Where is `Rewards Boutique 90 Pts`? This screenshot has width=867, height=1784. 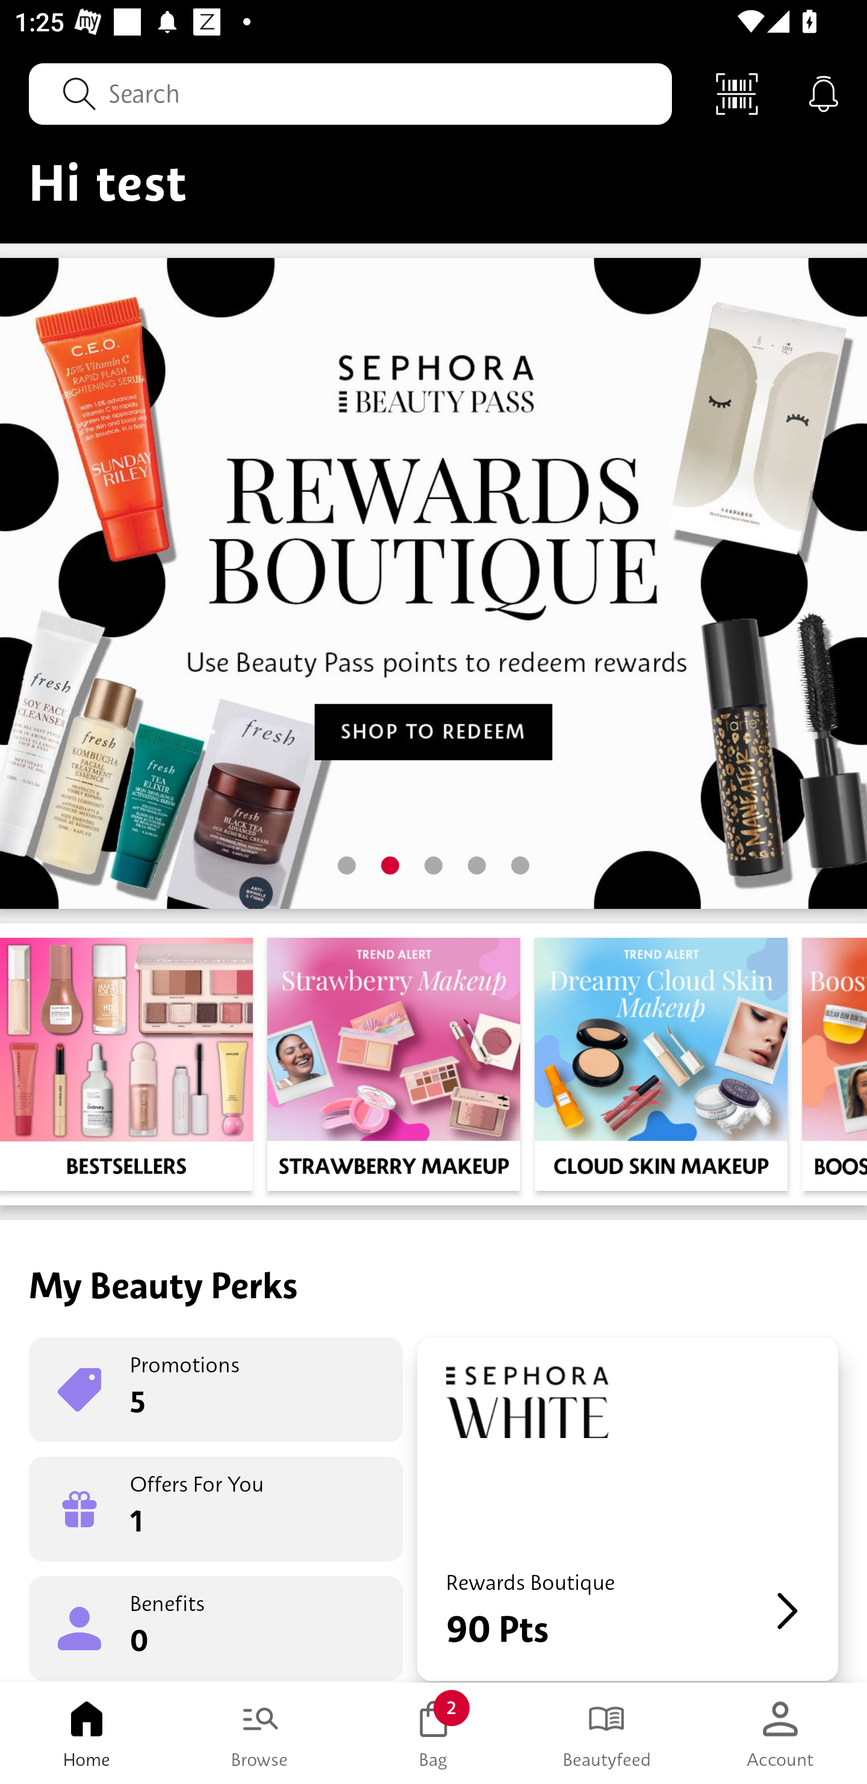
Rewards Boutique 90 Pts is located at coordinates (627, 1509).